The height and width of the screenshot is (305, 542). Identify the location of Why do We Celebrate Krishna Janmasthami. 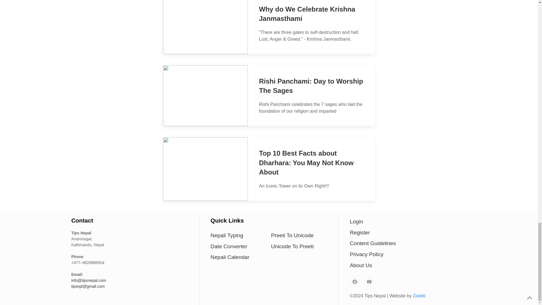
(307, 14).